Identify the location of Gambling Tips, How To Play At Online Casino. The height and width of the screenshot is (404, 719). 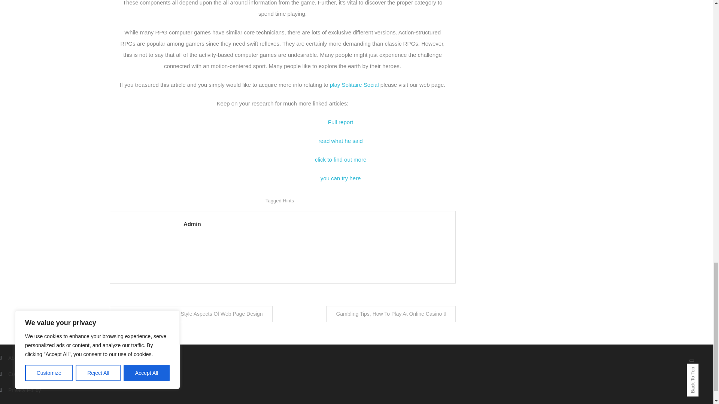
(391, 313).